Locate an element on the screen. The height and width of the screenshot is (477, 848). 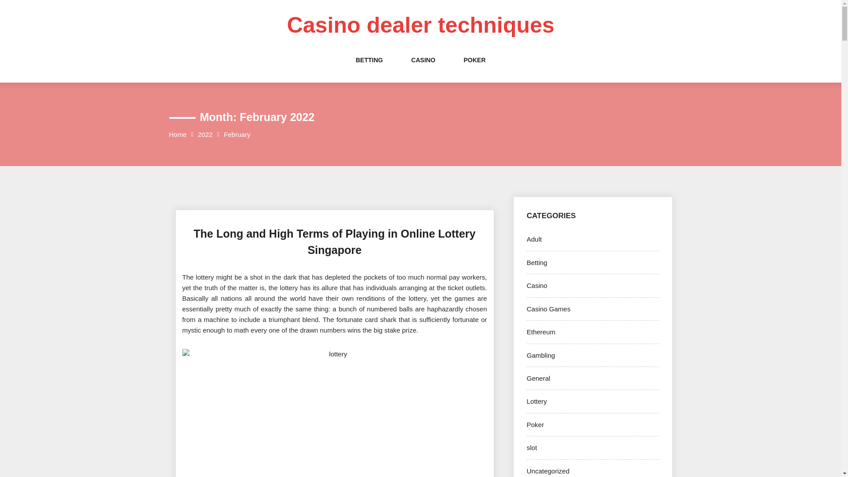
CASINO is located at coordinates (423, 69).